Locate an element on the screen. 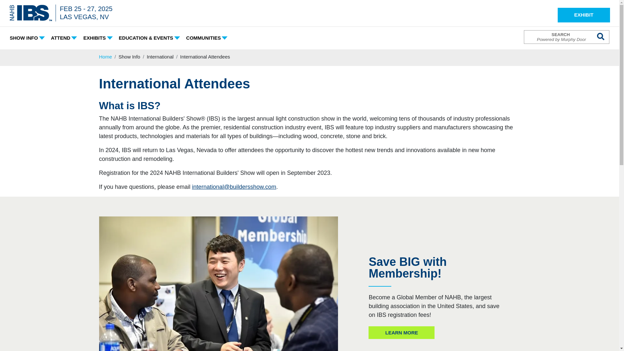  ATTEND is located at coordinates (65, 38).